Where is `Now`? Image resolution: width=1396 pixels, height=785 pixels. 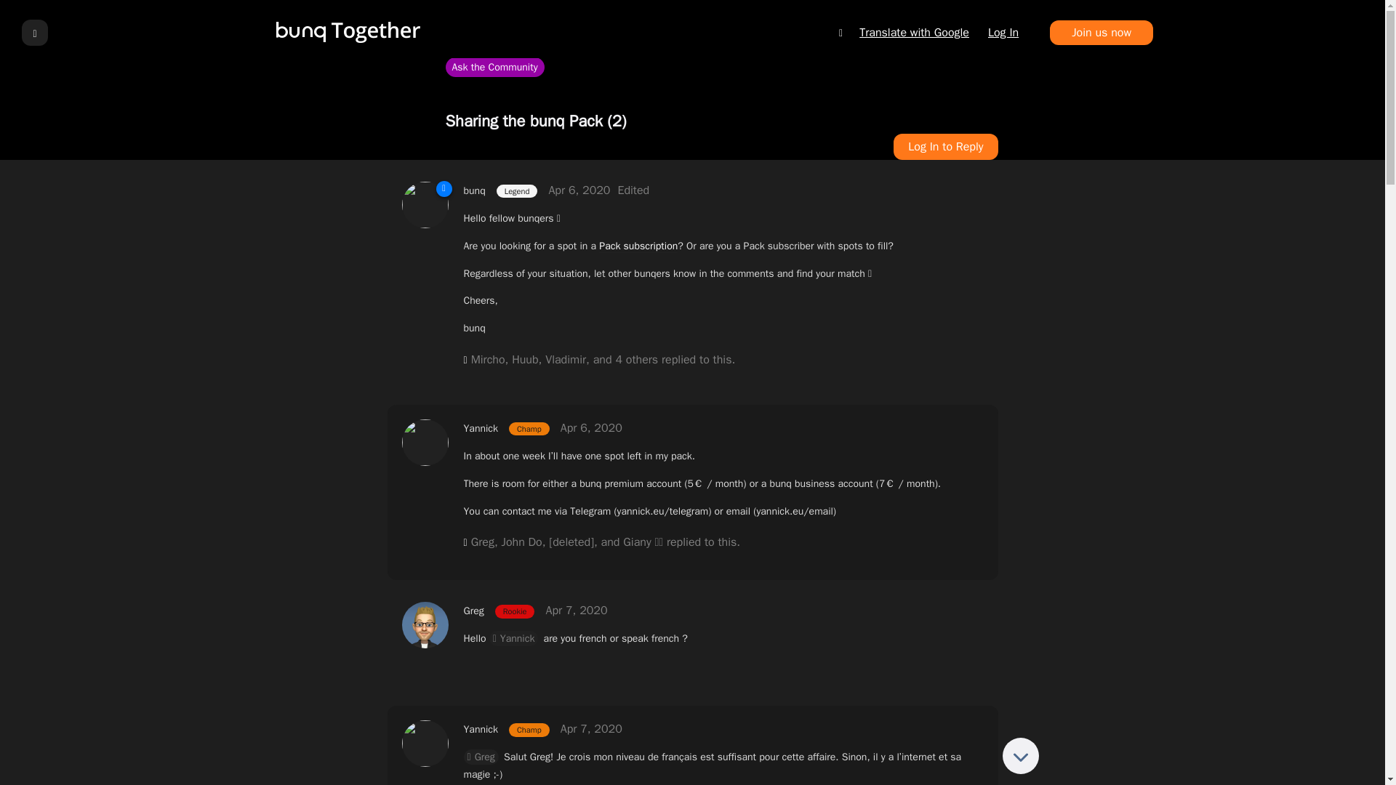
Now is located at coordinates (1020, 756).